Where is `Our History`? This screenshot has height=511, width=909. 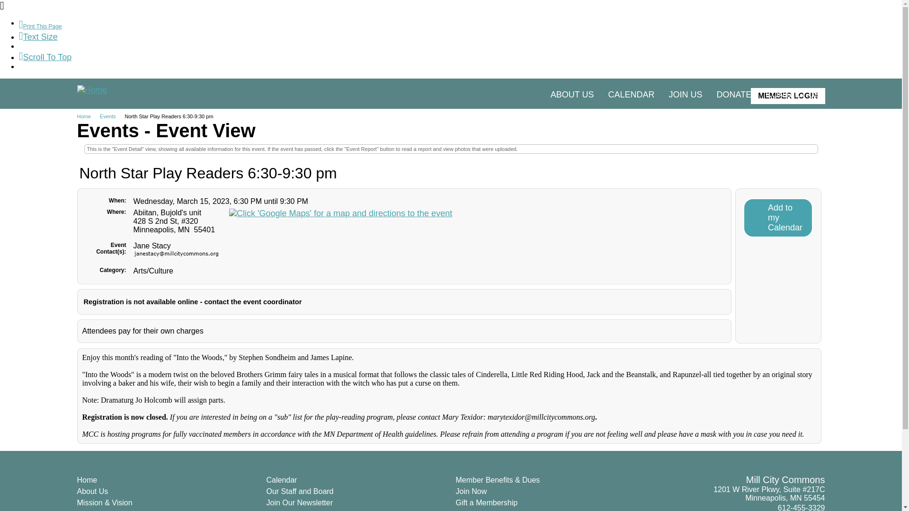
Our History is located at coordinates (96, 510).